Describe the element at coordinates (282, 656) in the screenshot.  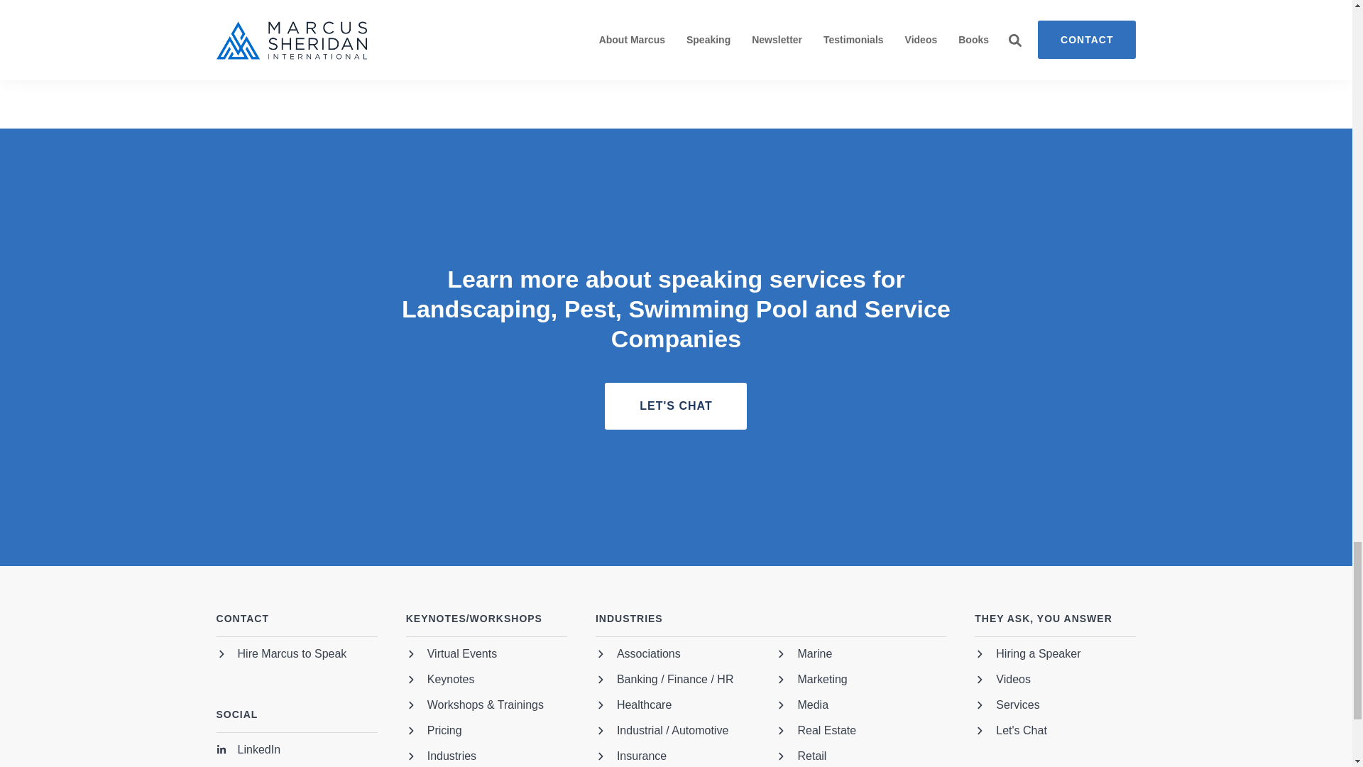
I see `Hire Marcus to Speak` at that location.